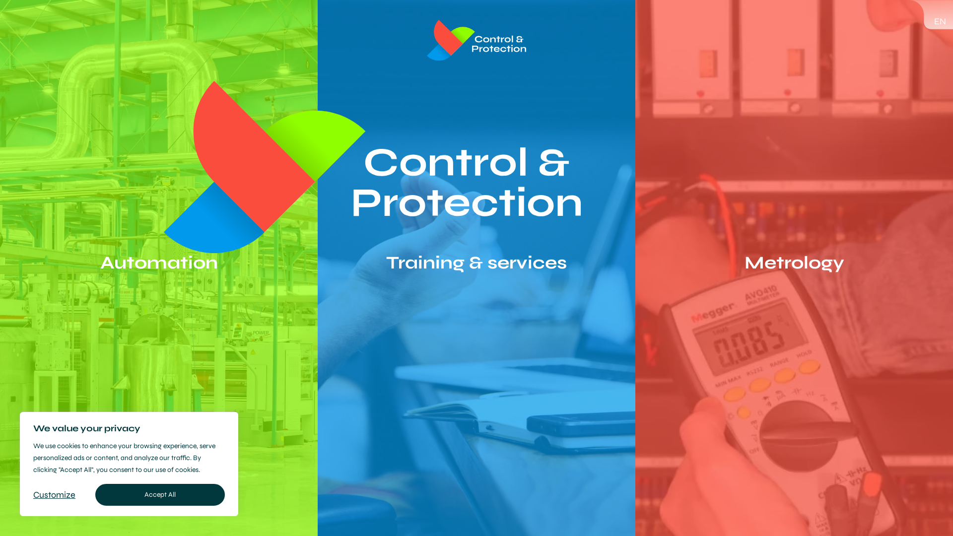 Image resolution: width=953 pixels, height=536 pixels. Describe the element at coordinates (160, 495) in the screenshot. I see `Accept All` at that location.